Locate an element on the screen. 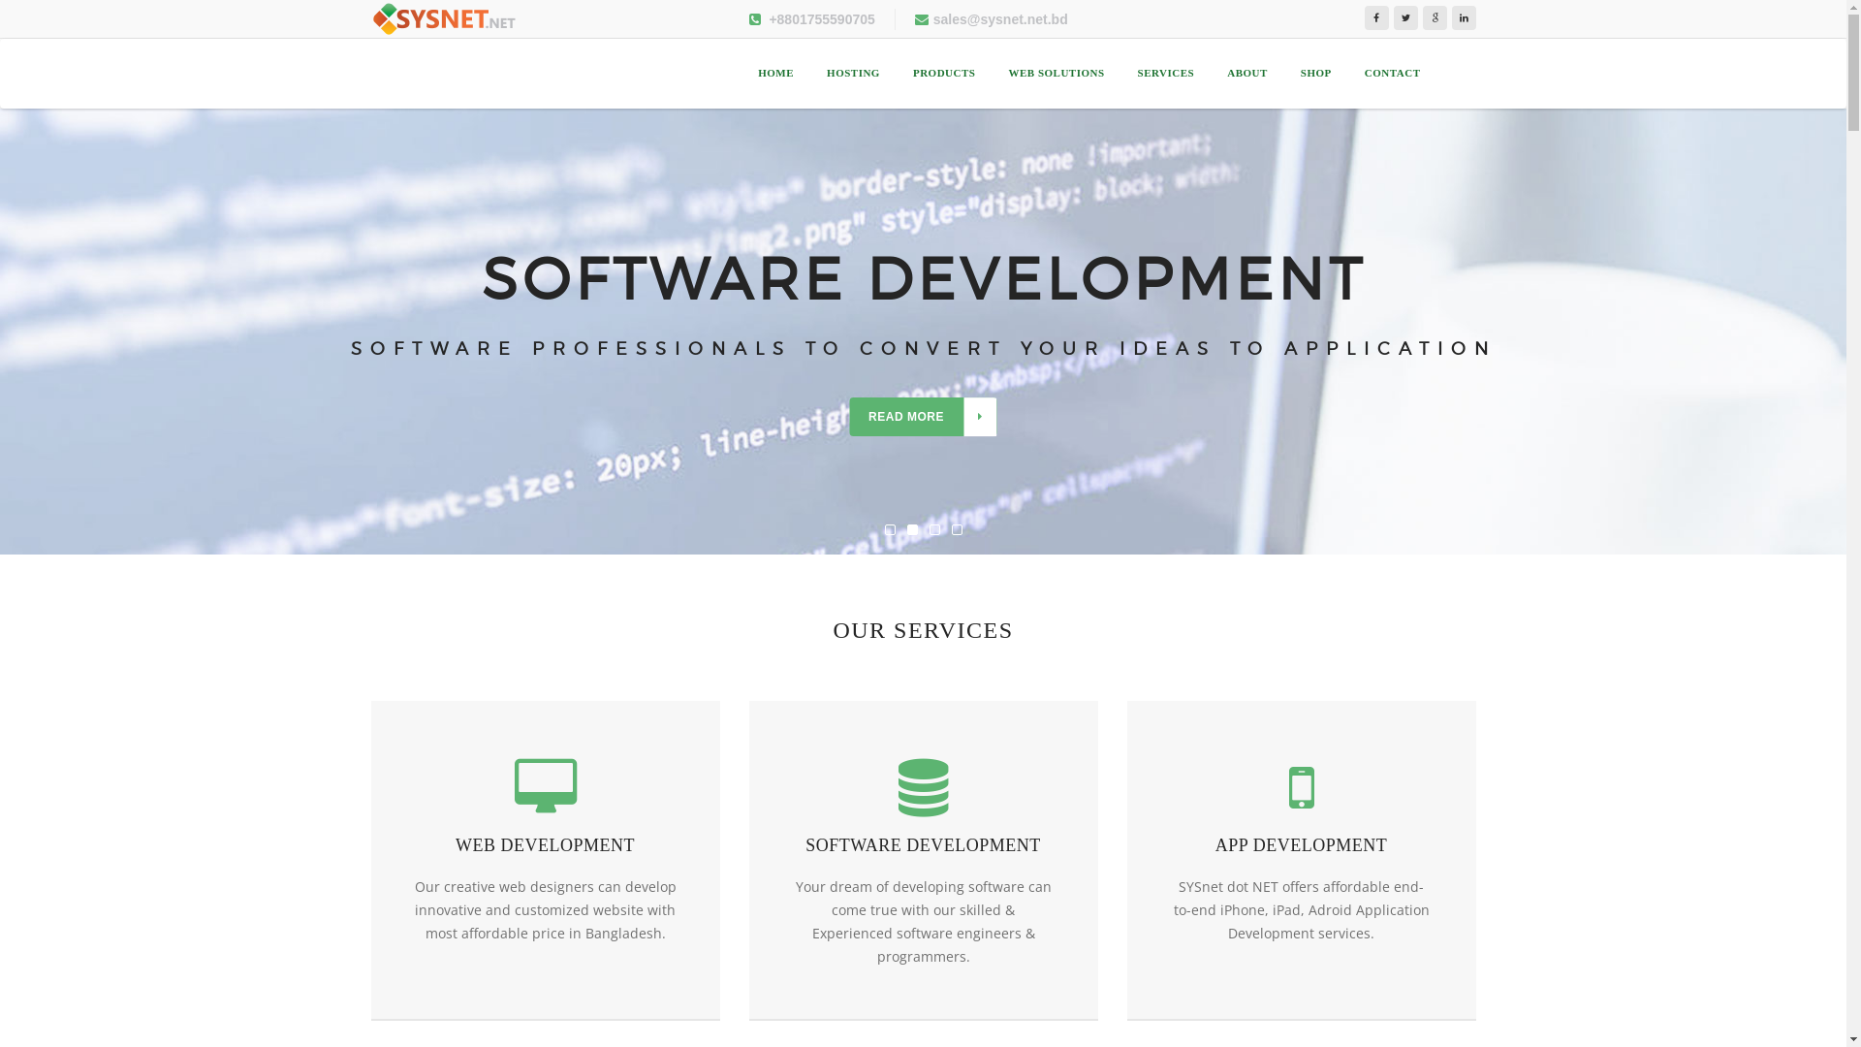  SERVICES is located at coordinates (1167, 74).